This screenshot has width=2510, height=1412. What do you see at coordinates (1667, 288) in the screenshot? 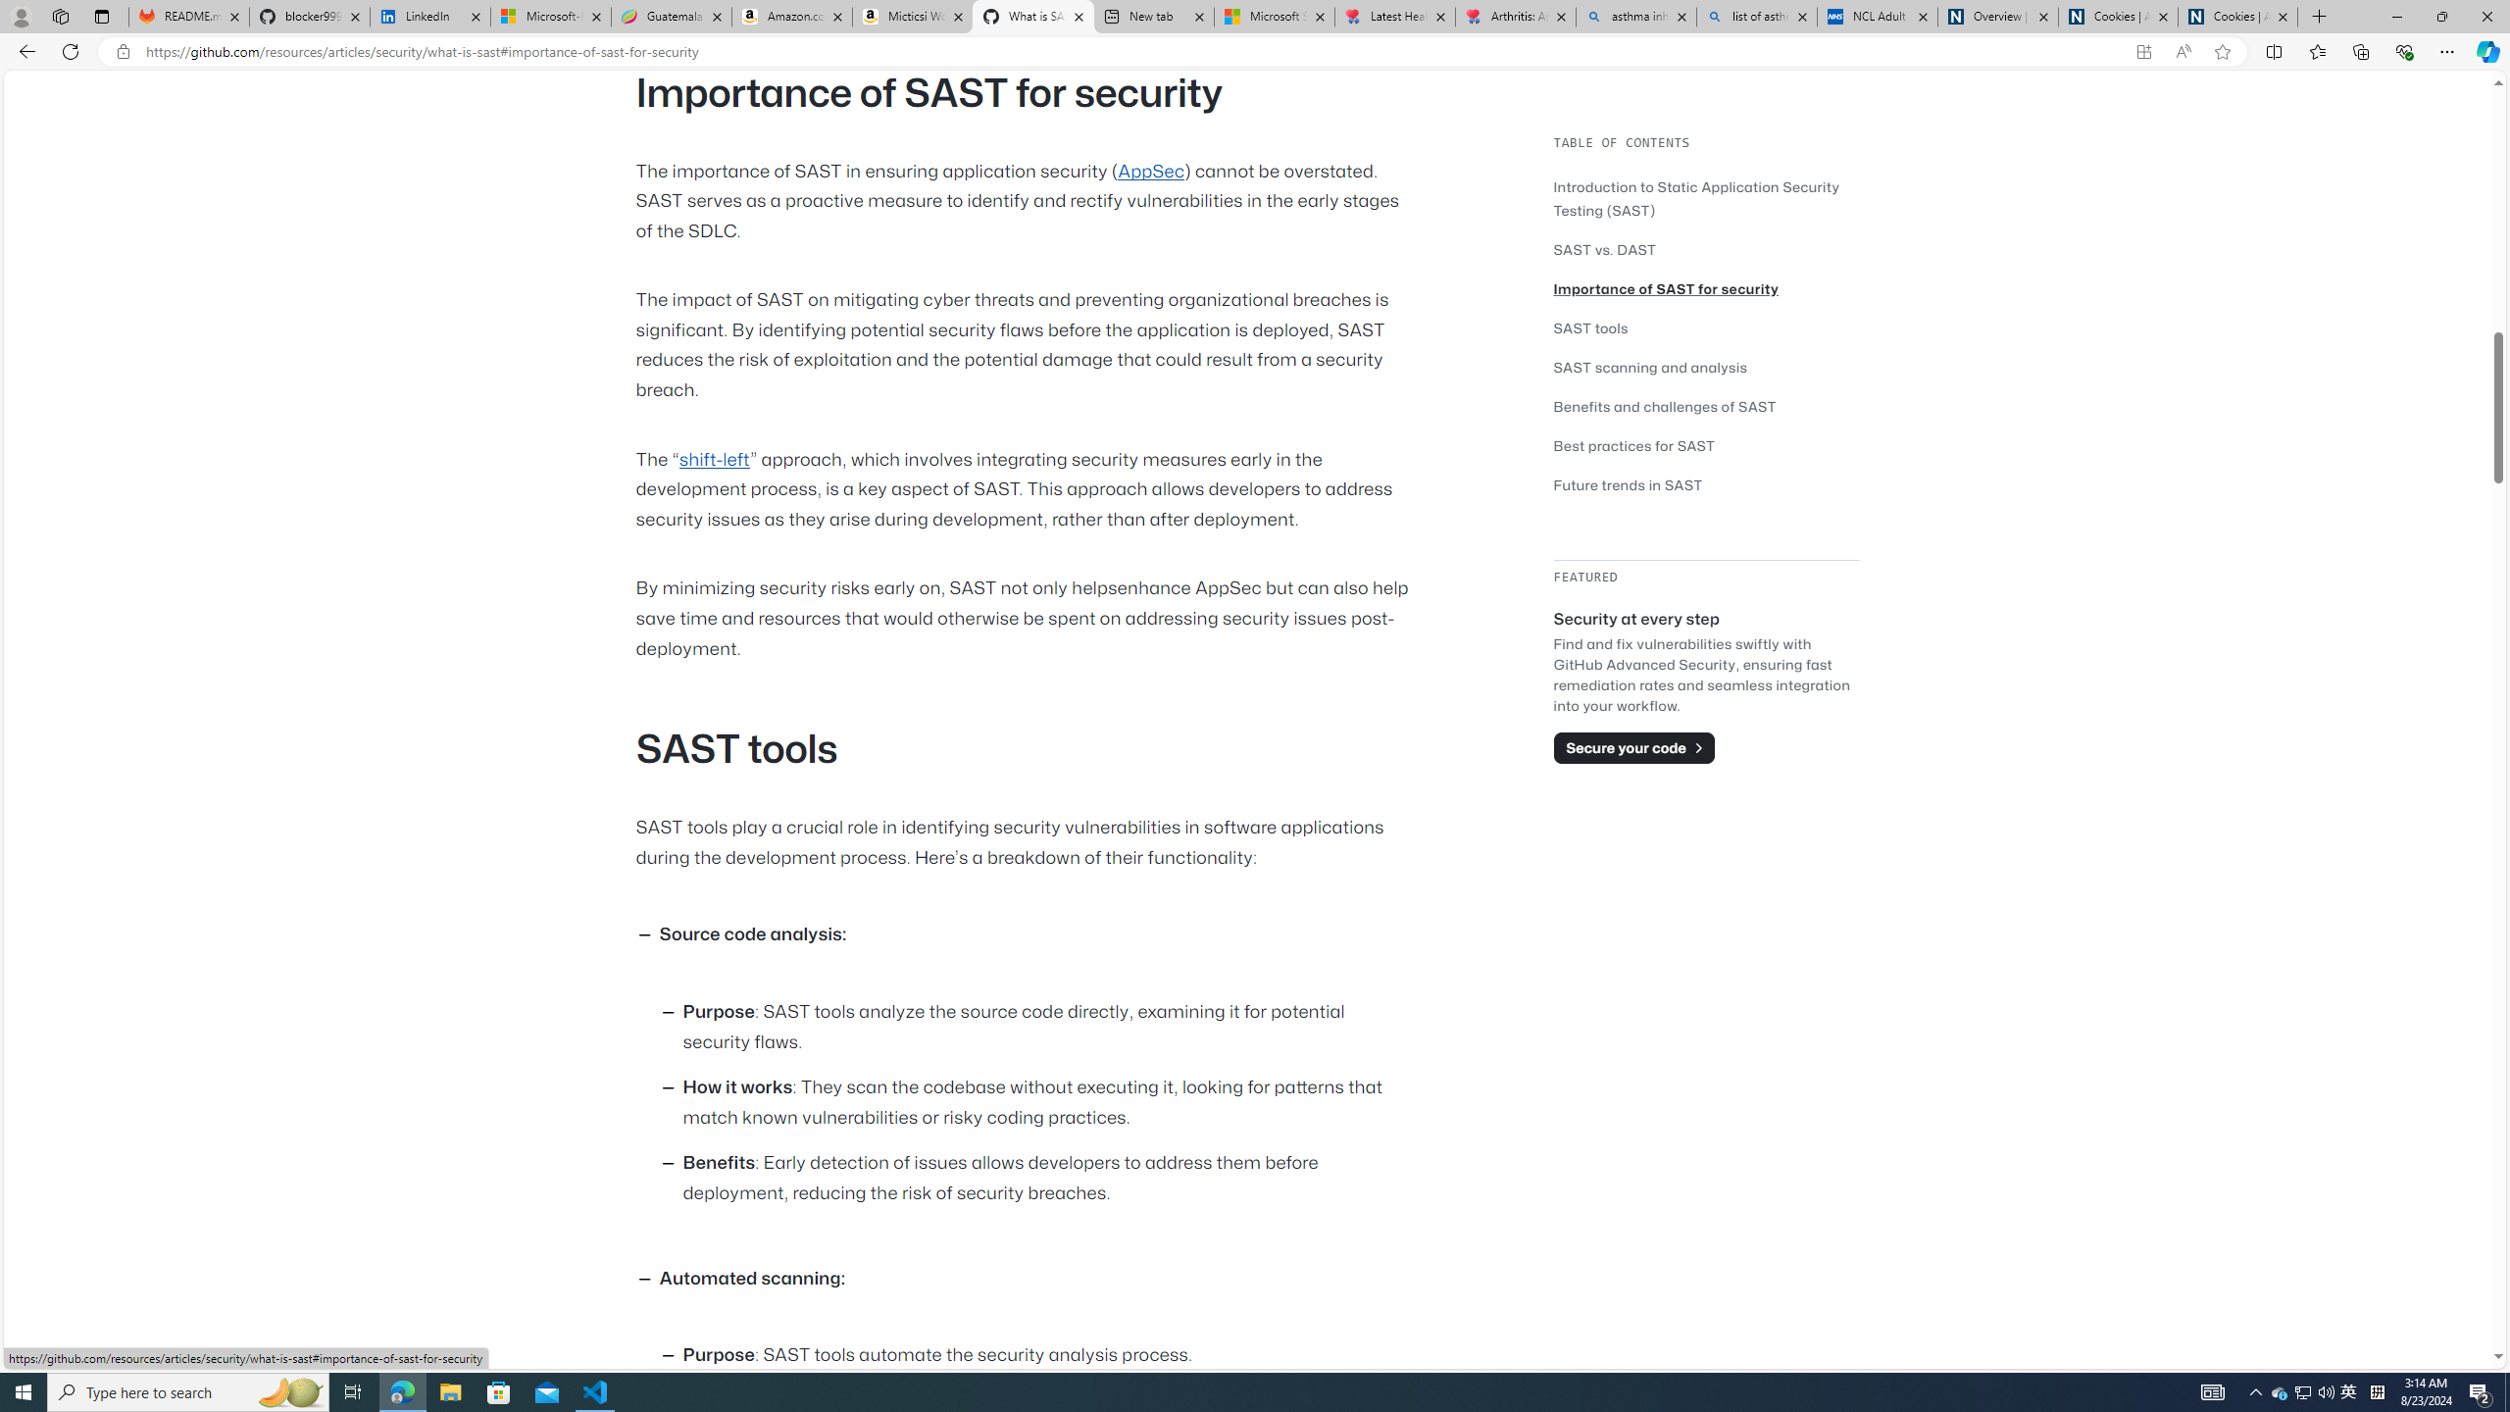
I see `Importance of SAST for security` at bounding box center [1667, 288].